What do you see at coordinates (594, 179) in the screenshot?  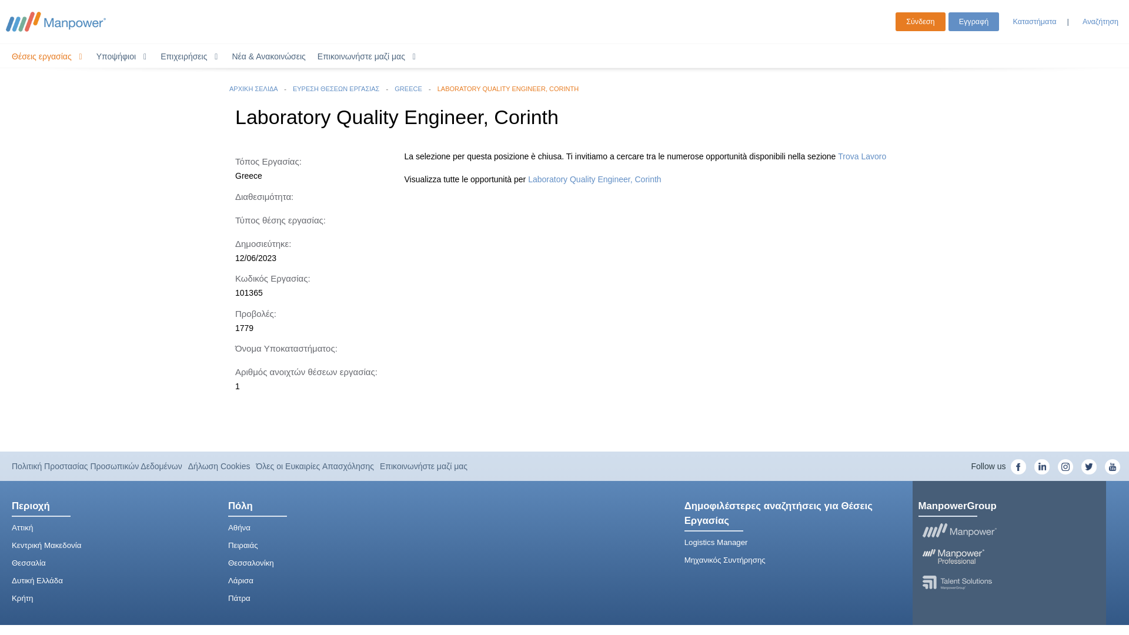 I see `Laboratory Quality Engineer, Corinth` at bounding box center [594, 179].